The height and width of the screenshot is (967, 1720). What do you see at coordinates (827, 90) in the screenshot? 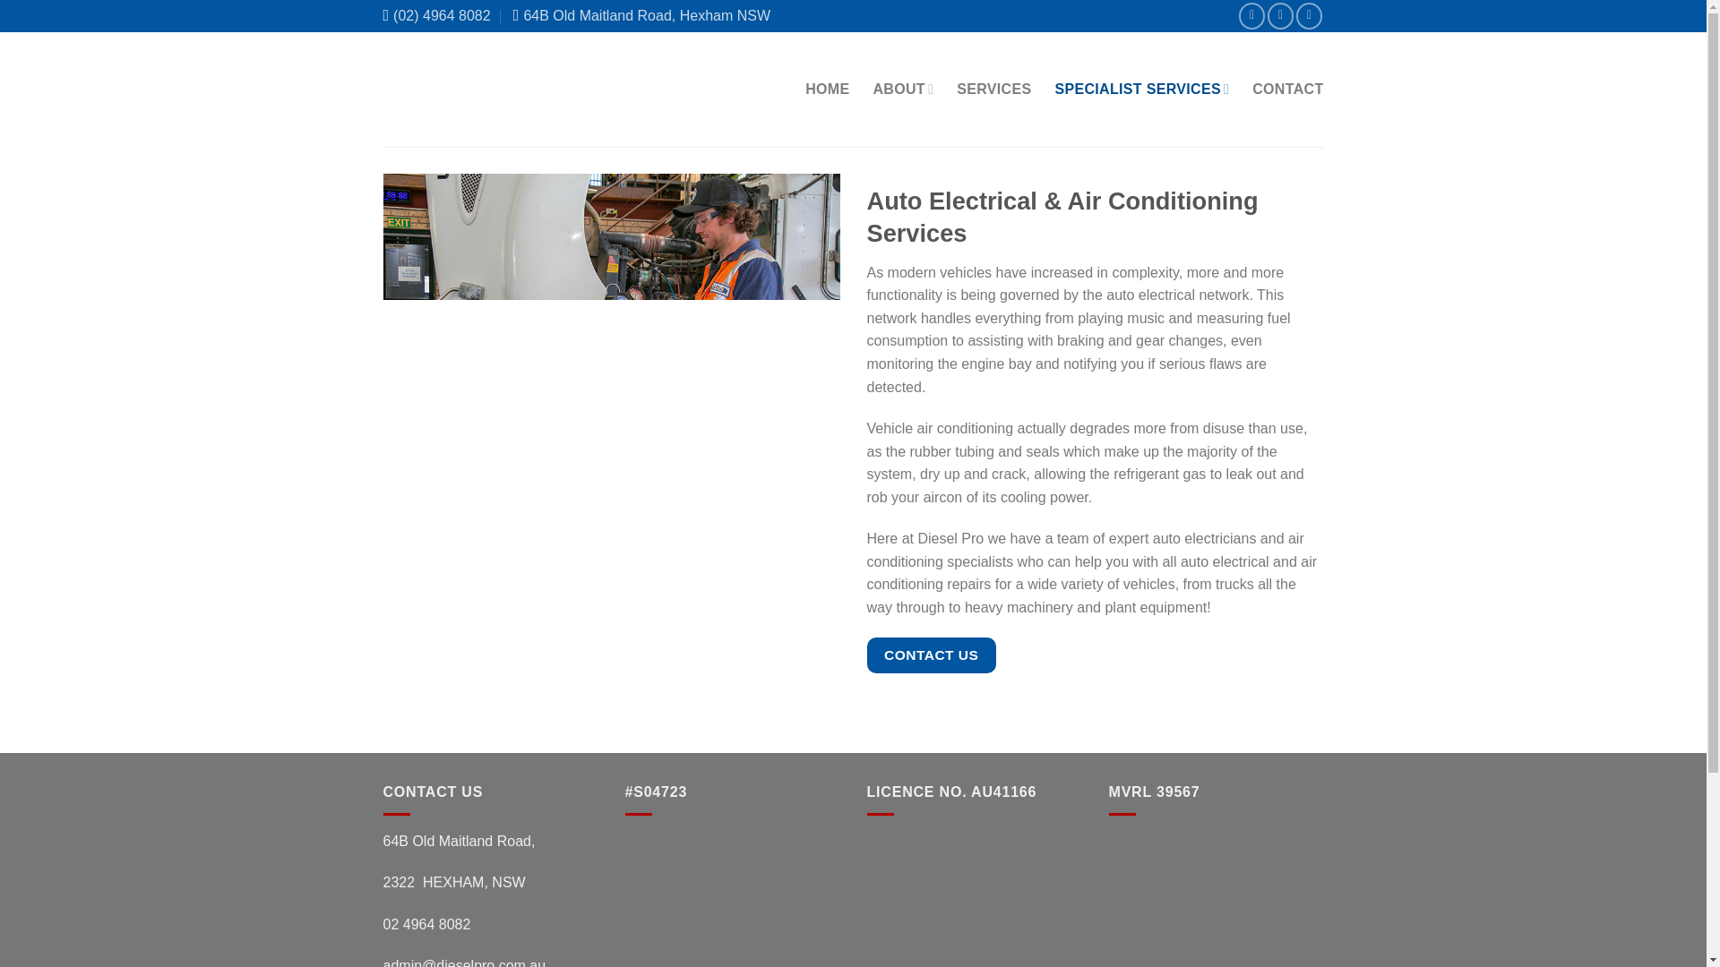
I see `HOME` at bounding box center [827, 90].